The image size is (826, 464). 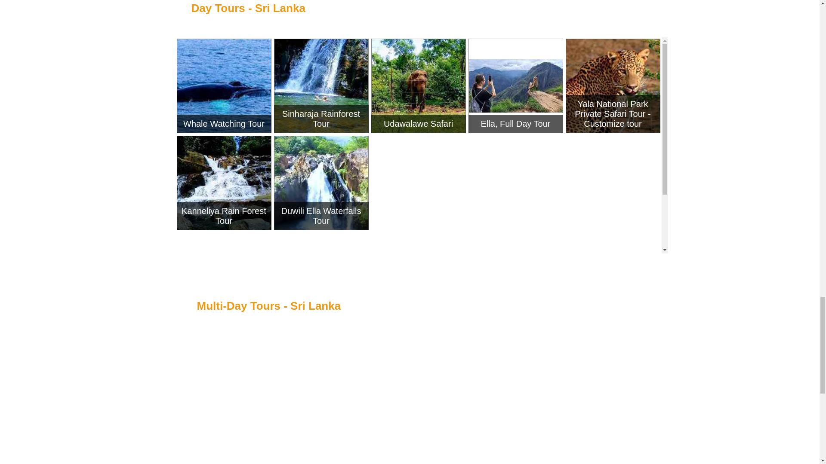 What do you see at coordinates (321, 86) in the screenshot?
I see `Sinharaja Rainforest Tour` at bounding box center [321, 86].